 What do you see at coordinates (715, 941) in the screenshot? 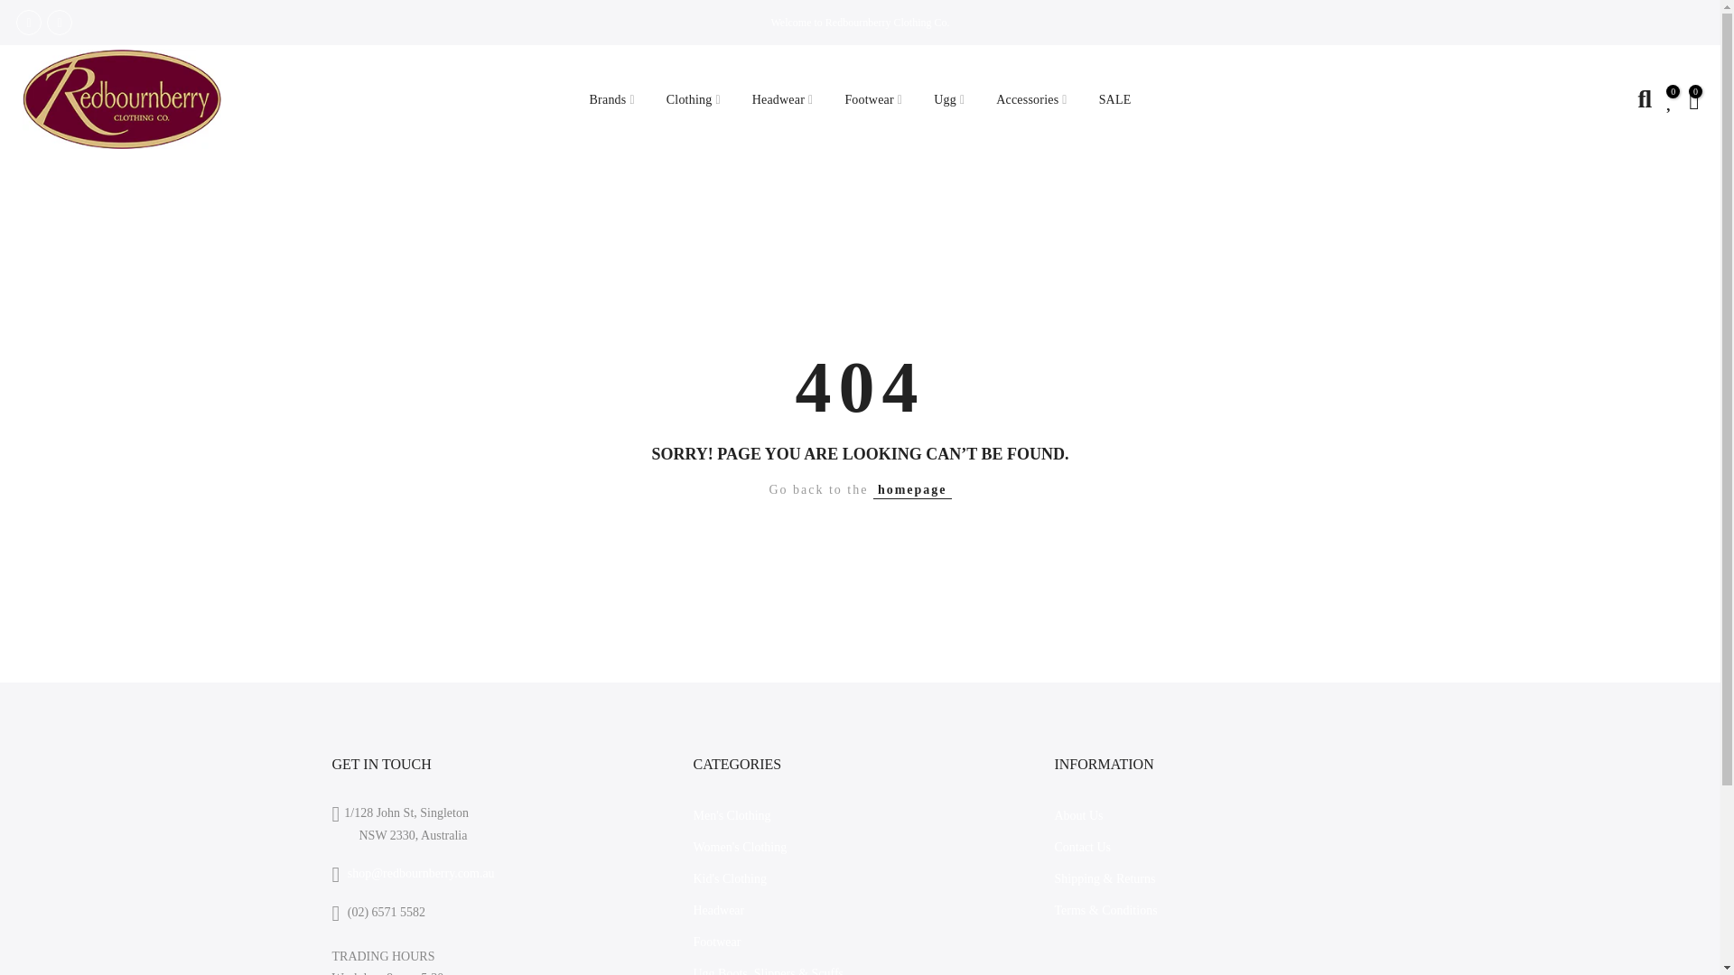
I see `Footwear` at bounding box center [715, 941].